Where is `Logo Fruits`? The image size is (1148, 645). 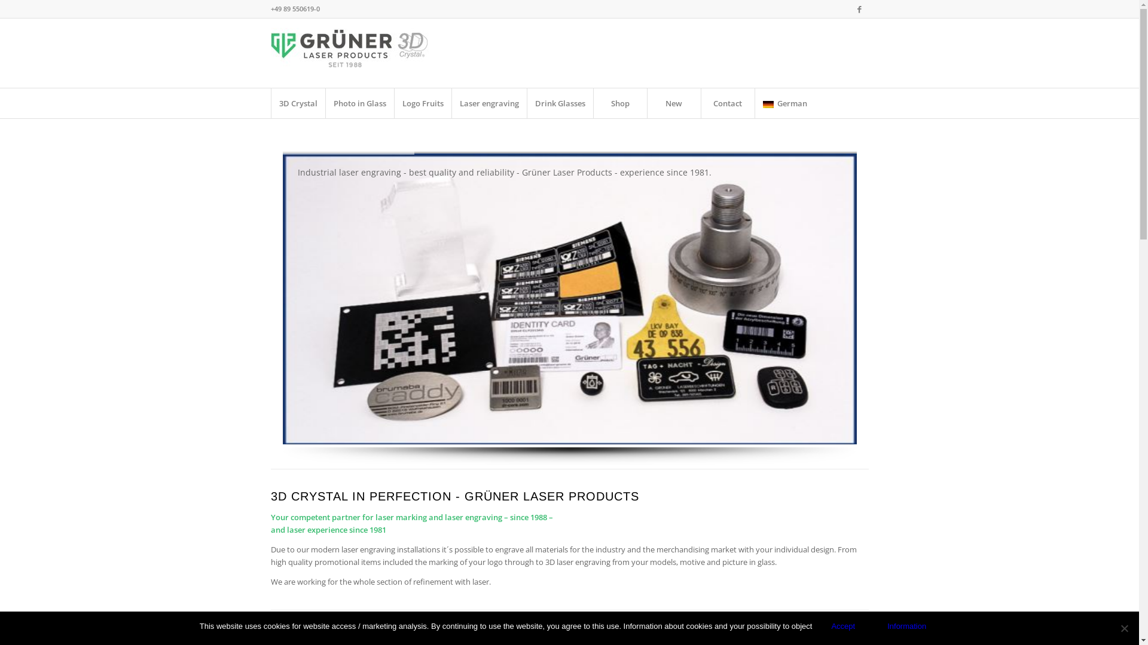
Logo Fruits is located at coordinates (422, 103).